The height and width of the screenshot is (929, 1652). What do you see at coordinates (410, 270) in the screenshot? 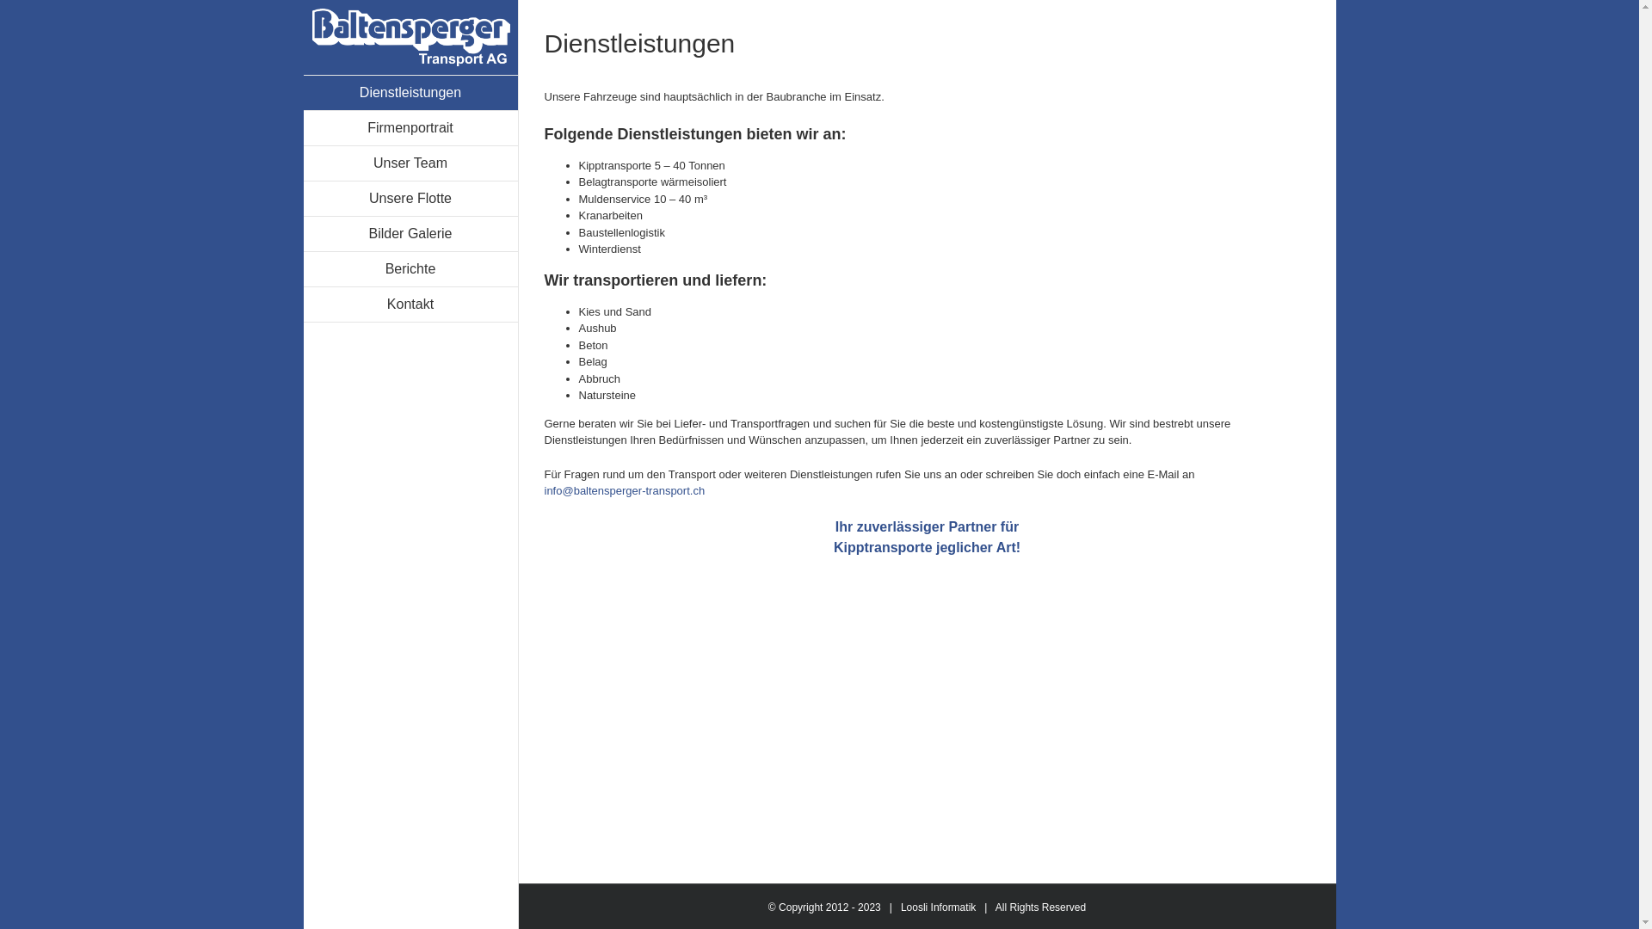
I see `Berichte` at bounding box center [410, 270].